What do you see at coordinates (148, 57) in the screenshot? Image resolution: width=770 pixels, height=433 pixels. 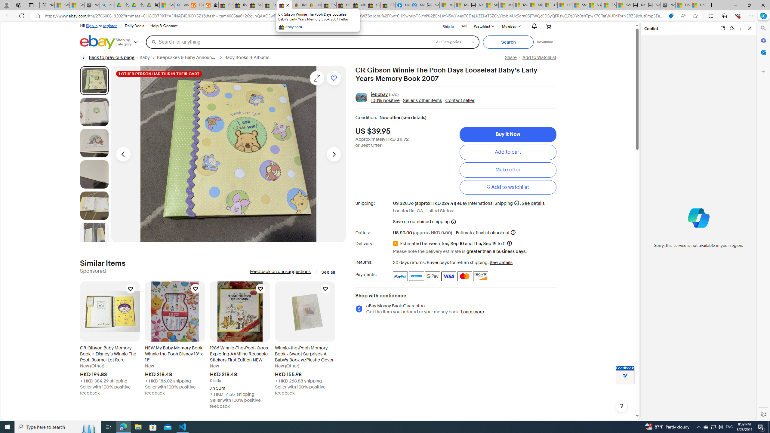 I see `Baby` at bounding box center [148, 57].